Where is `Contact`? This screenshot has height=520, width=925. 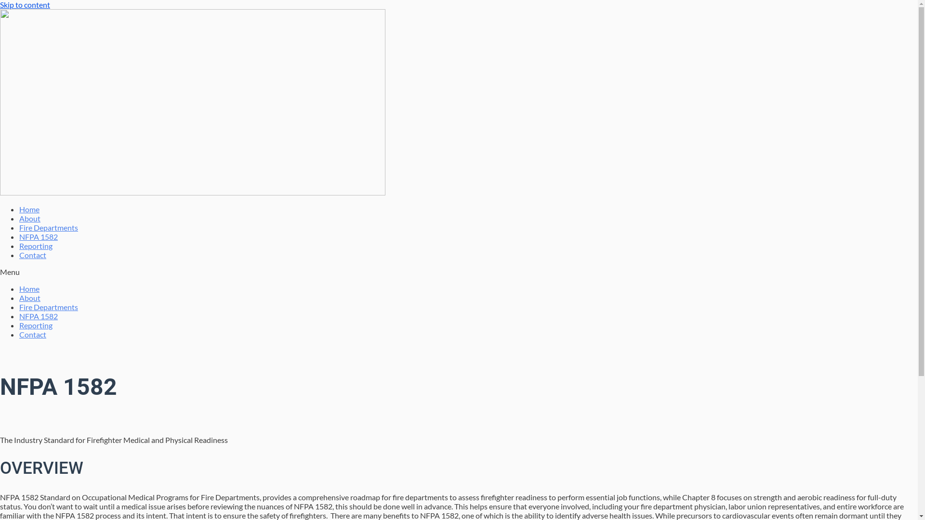
Contact is located at coordinates (33, 255).